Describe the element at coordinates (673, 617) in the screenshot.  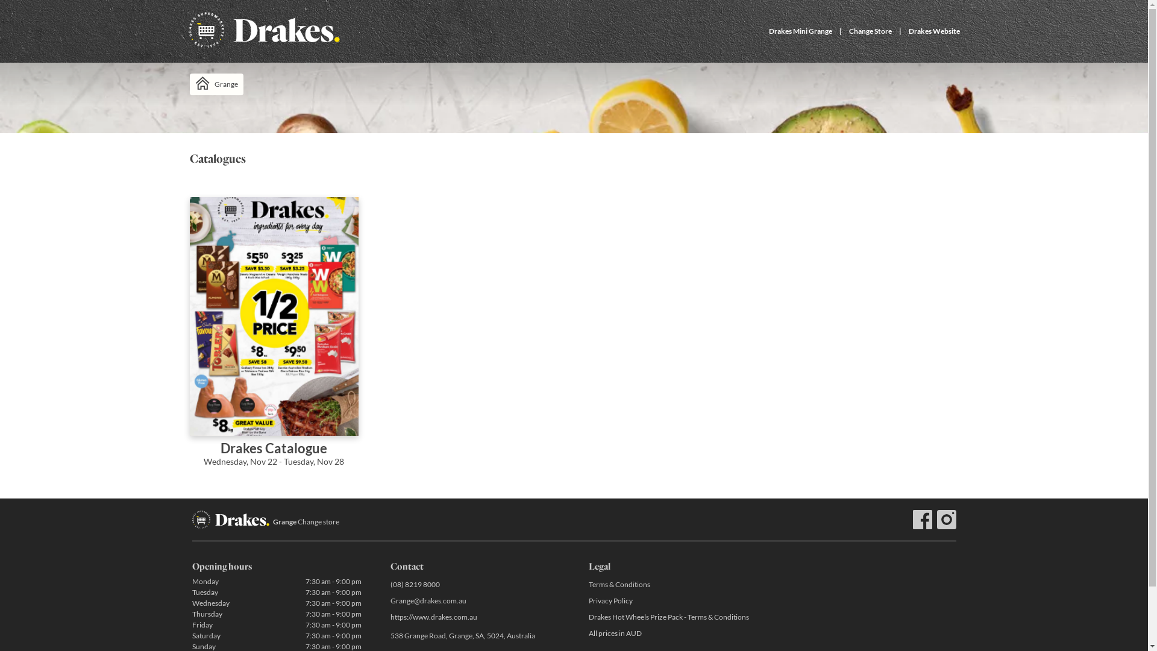
I see `Drakes Hot Wheels Prize Pack - Terms & Conditions` at that location.